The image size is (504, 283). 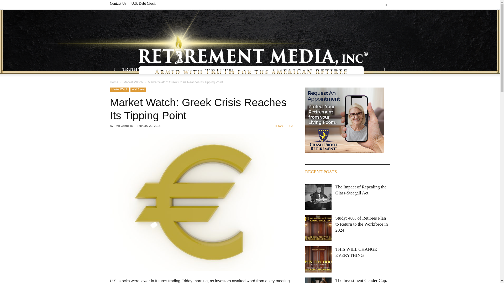 I want to click on FINANCE, so click(x=242, y=69).